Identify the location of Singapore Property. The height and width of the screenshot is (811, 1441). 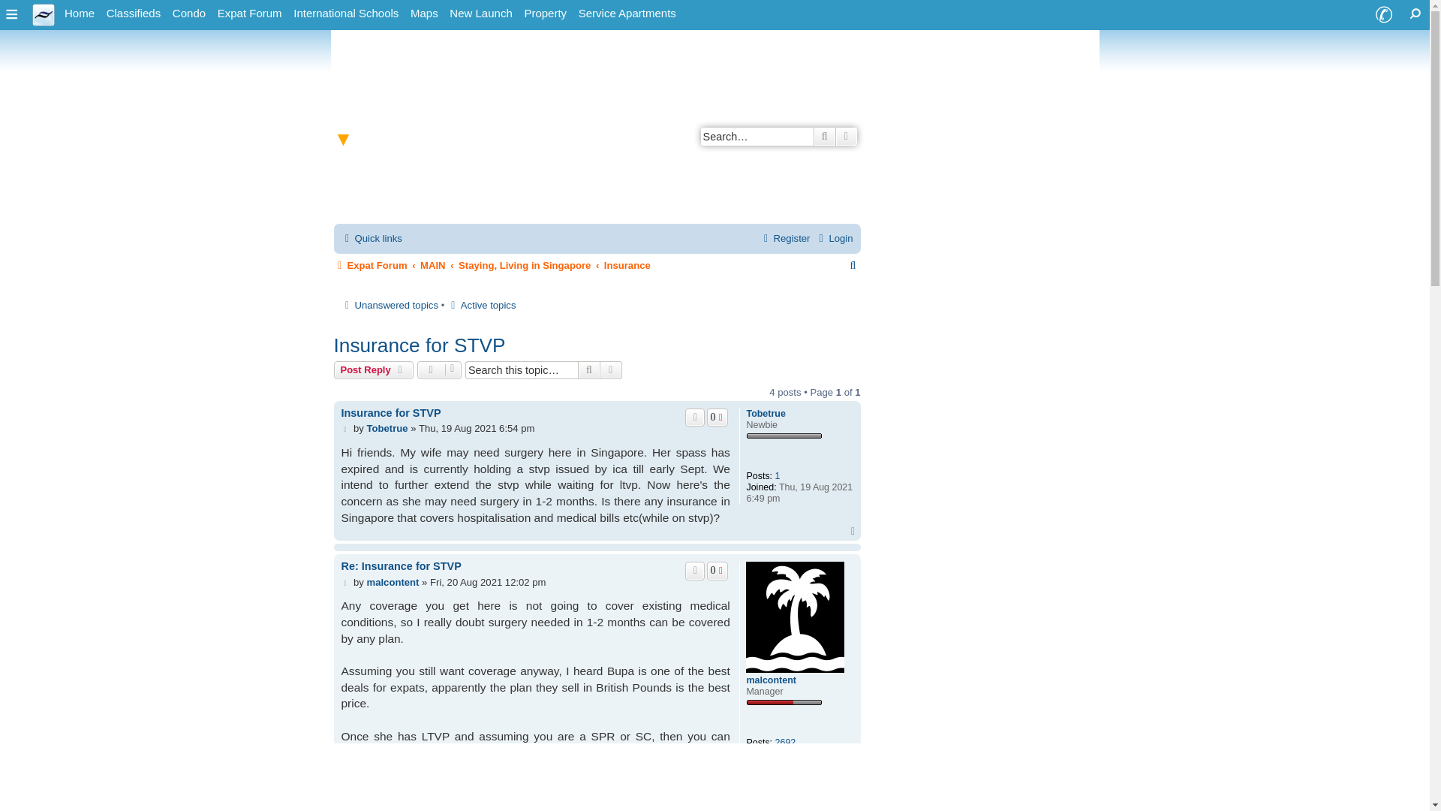
(545, 14).